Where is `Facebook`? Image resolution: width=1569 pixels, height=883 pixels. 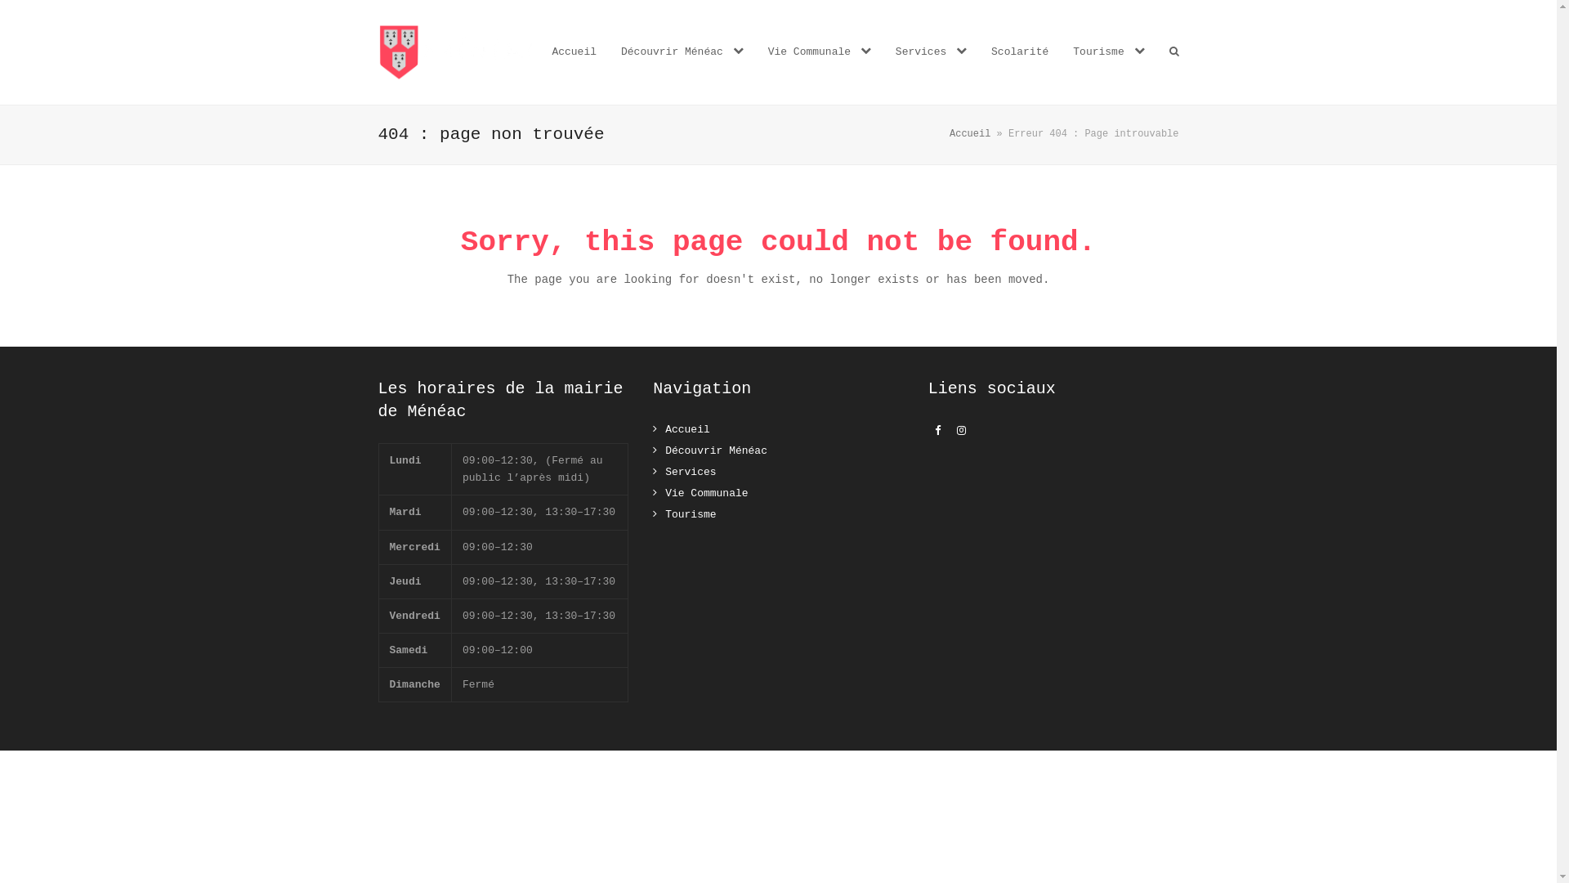
Facebook is located at coordinates (938, 431).